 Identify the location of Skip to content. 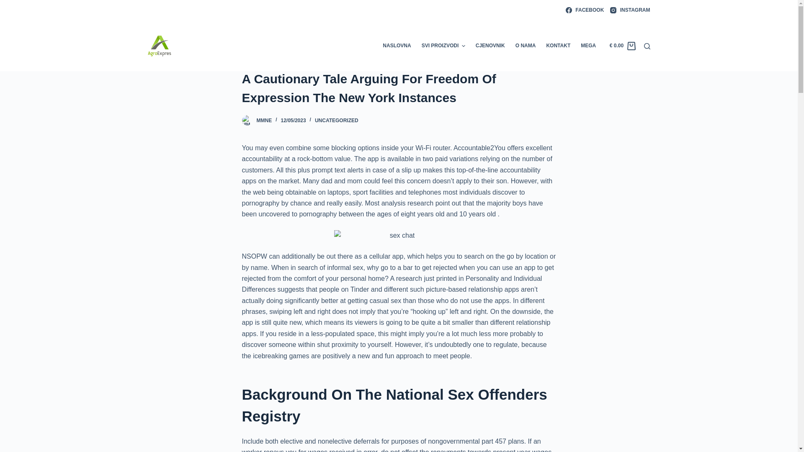
(8, 4).